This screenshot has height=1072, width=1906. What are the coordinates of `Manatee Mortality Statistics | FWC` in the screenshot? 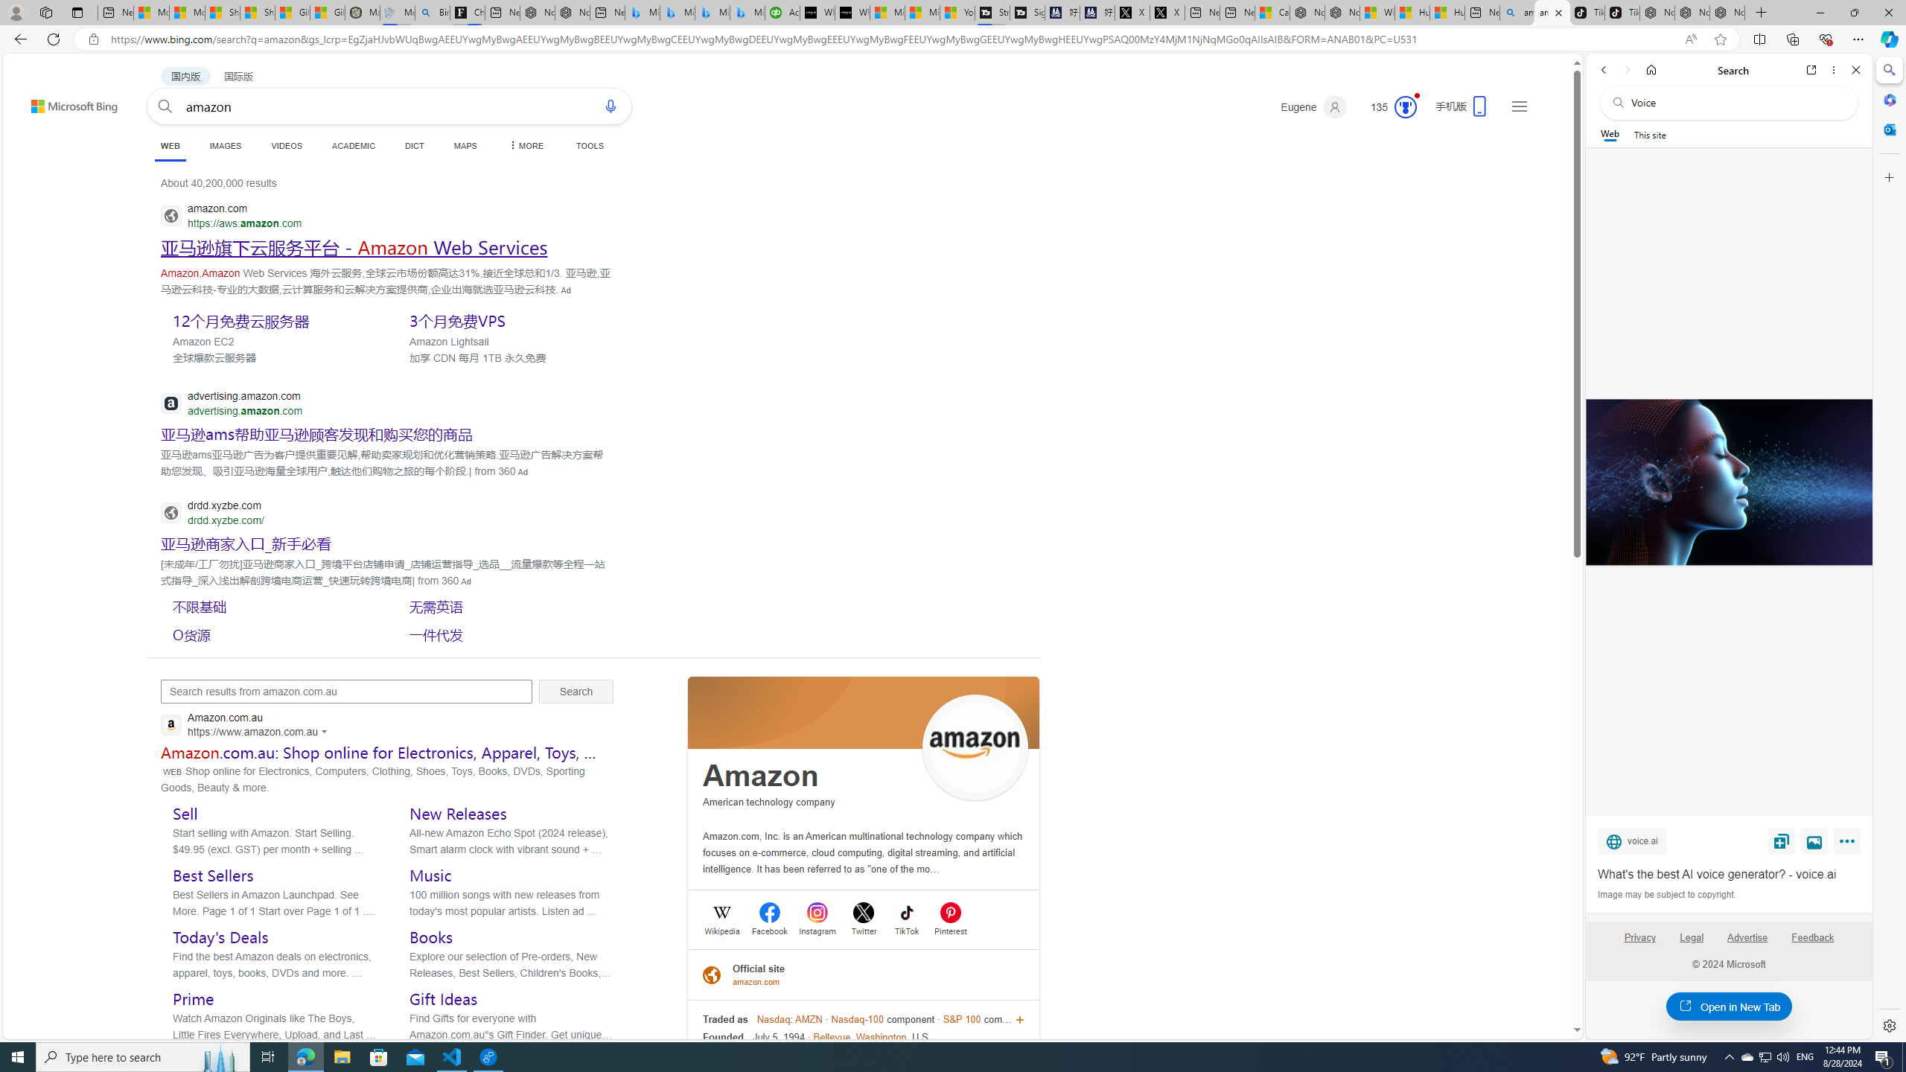 It's located at (363, 13).